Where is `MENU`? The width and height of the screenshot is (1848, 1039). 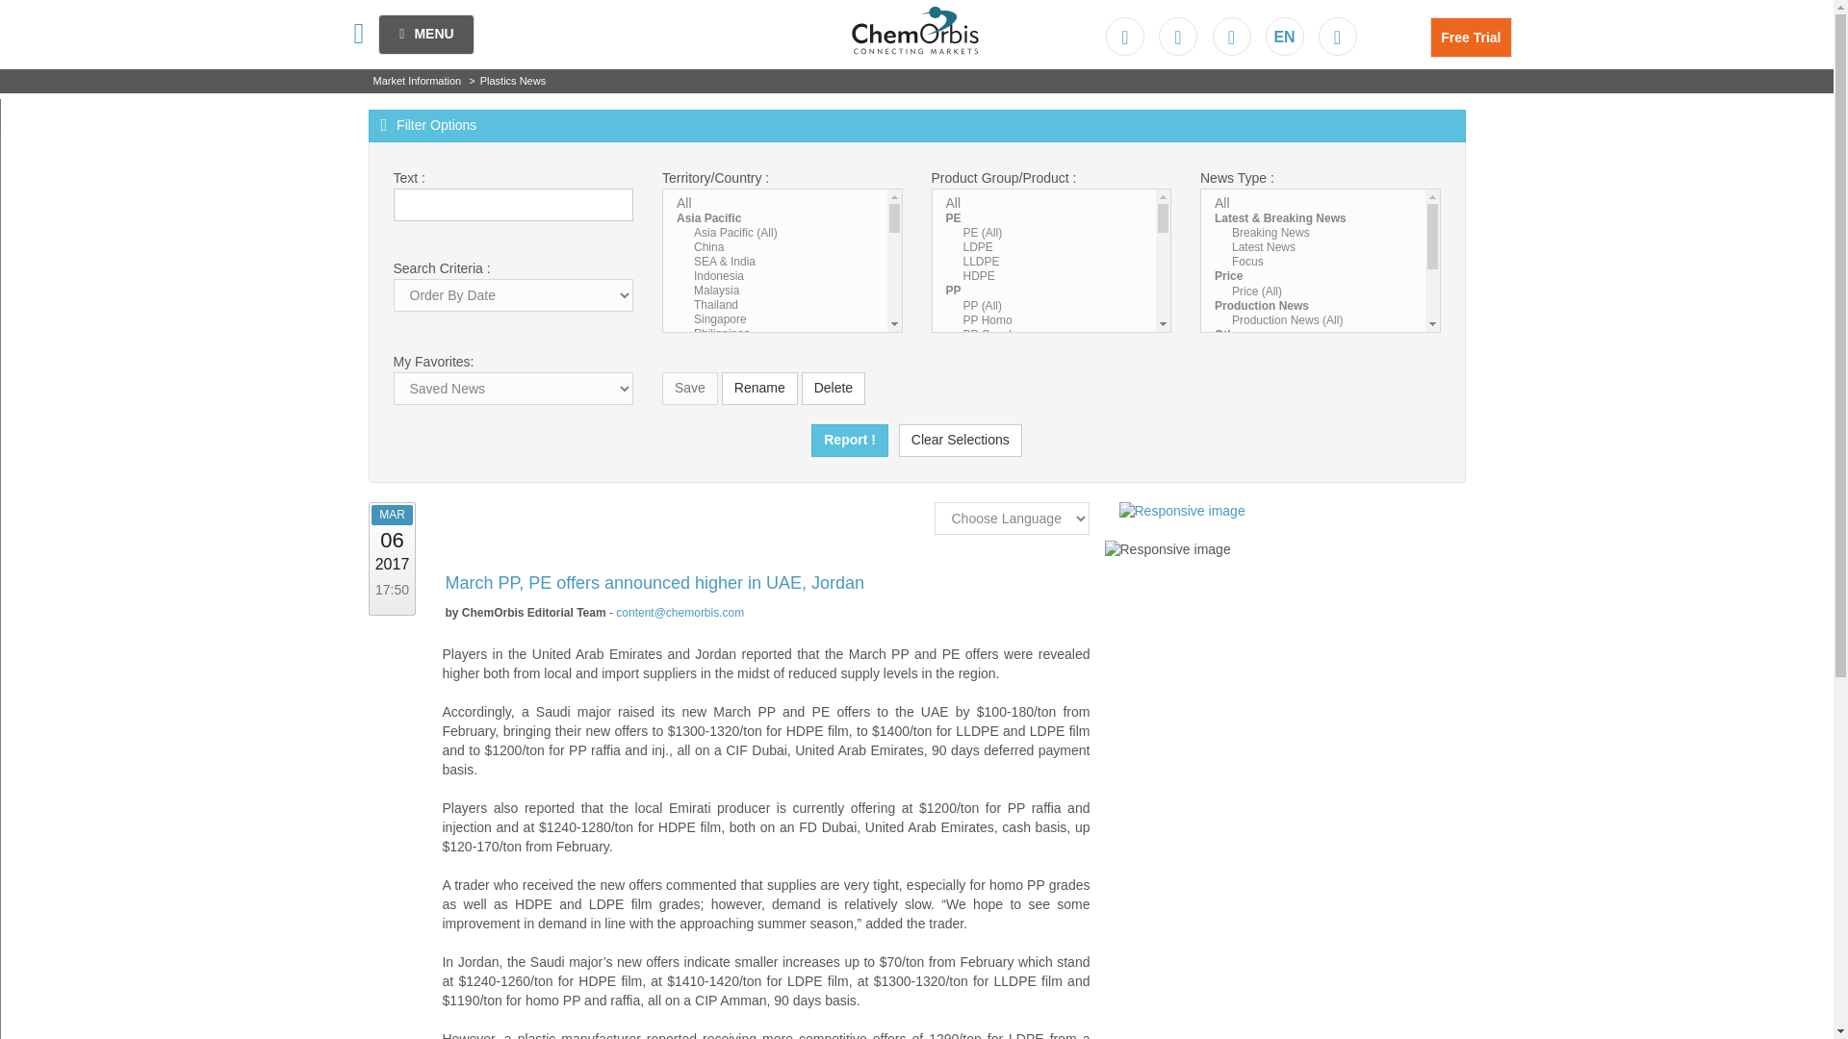 MENU is located at coordinates (426, 35).